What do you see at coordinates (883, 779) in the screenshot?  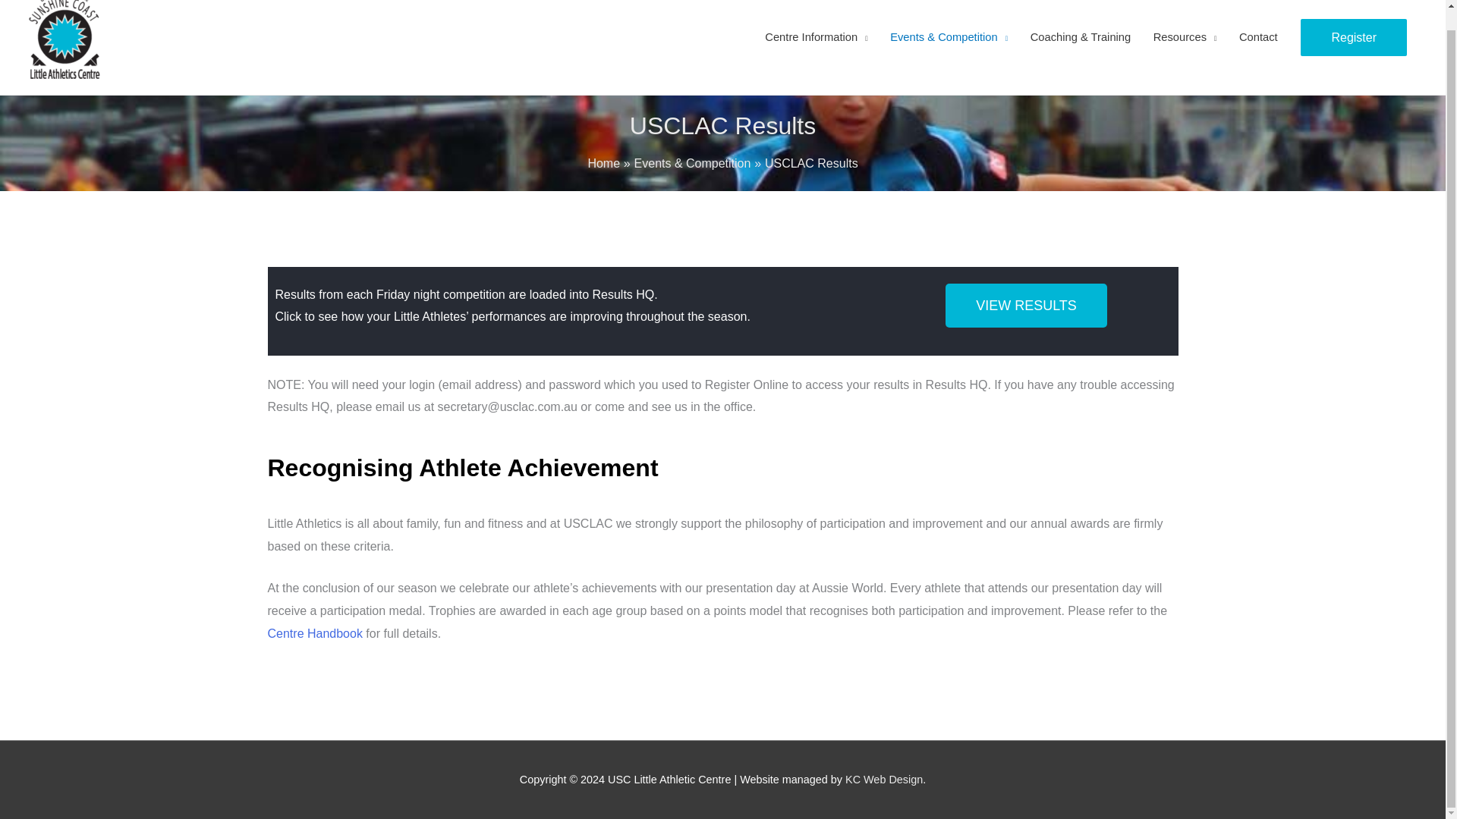 I see `KC Web Design` at bounding box center [883, 779].